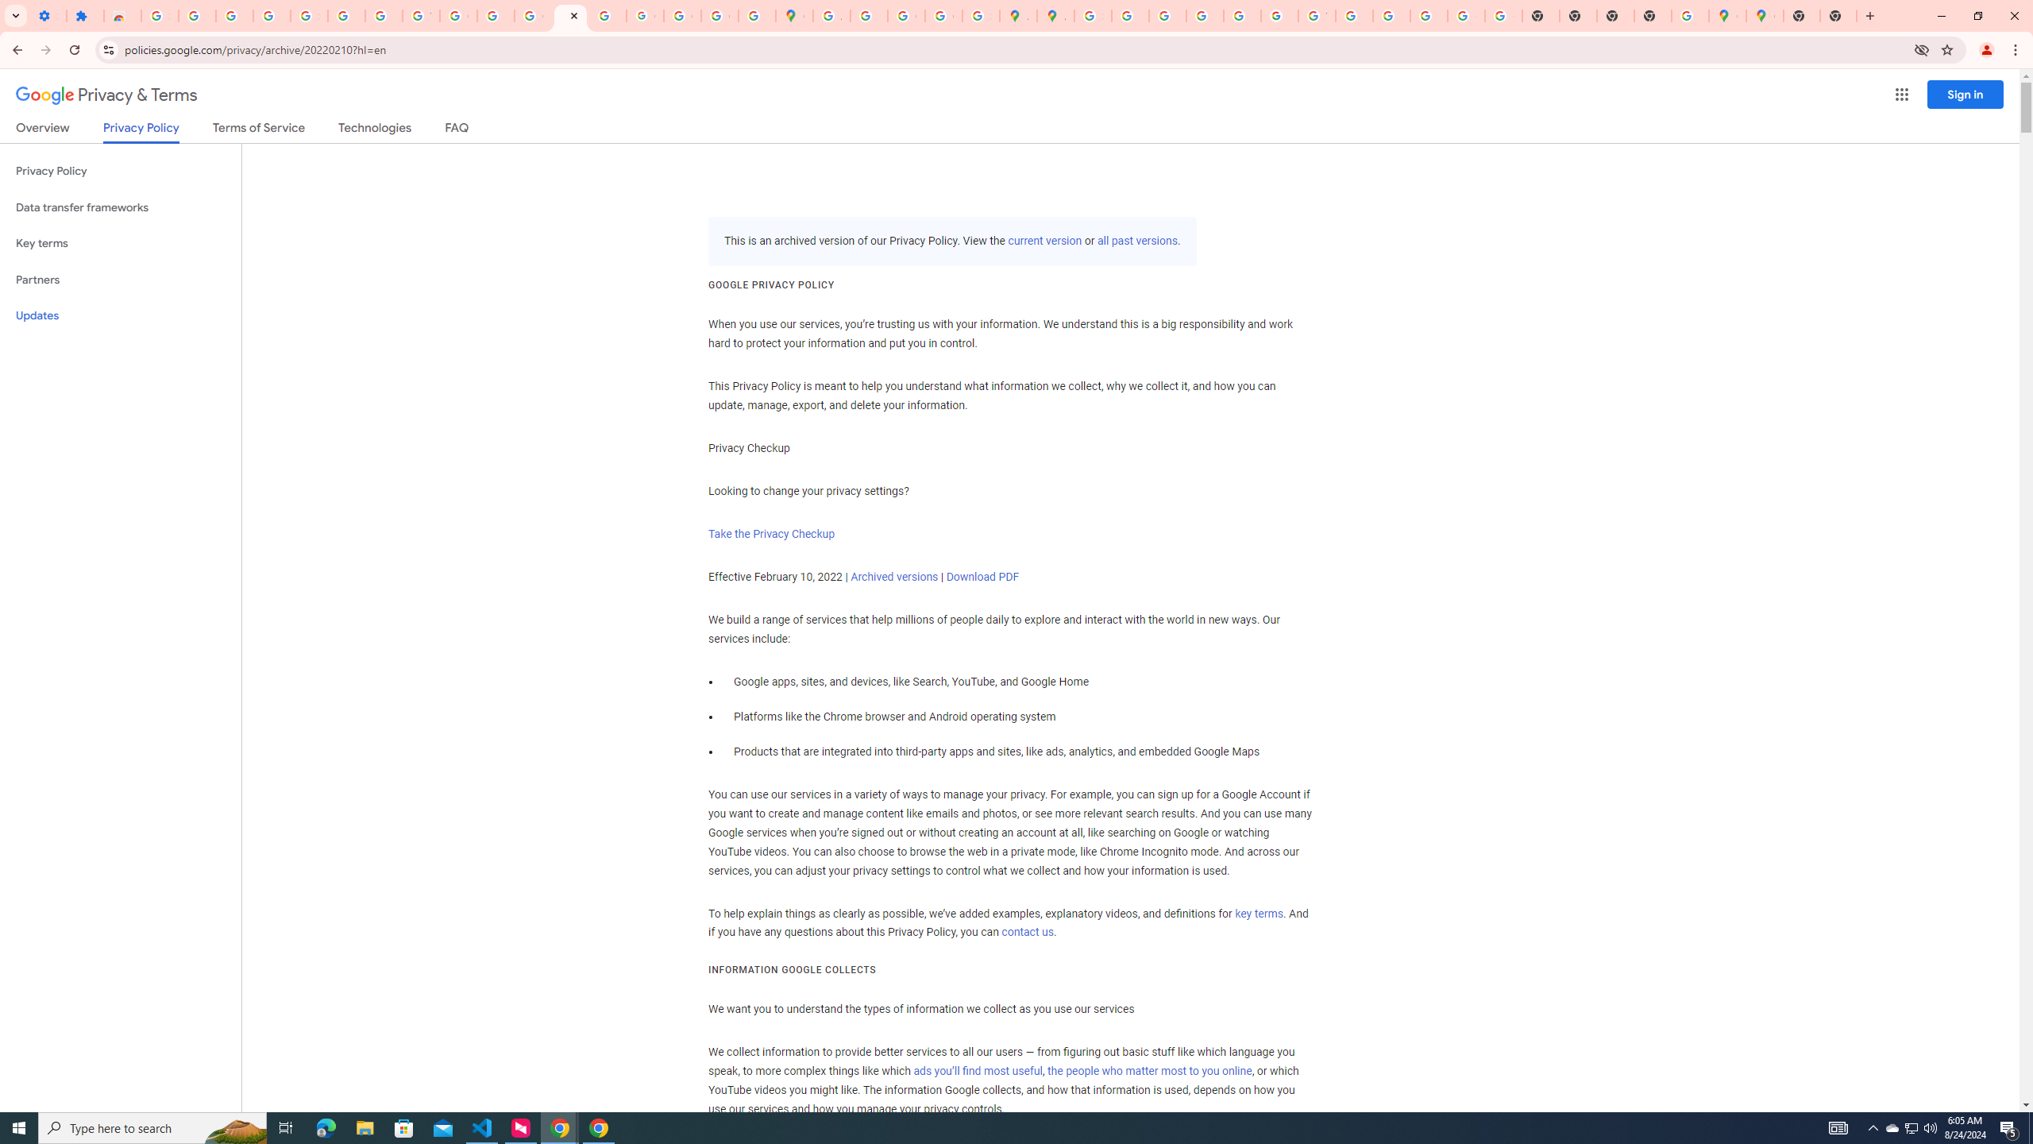 The height and width of the screenshot is (1144, 2033). I want to click on Google Maps, so click(794, 16).